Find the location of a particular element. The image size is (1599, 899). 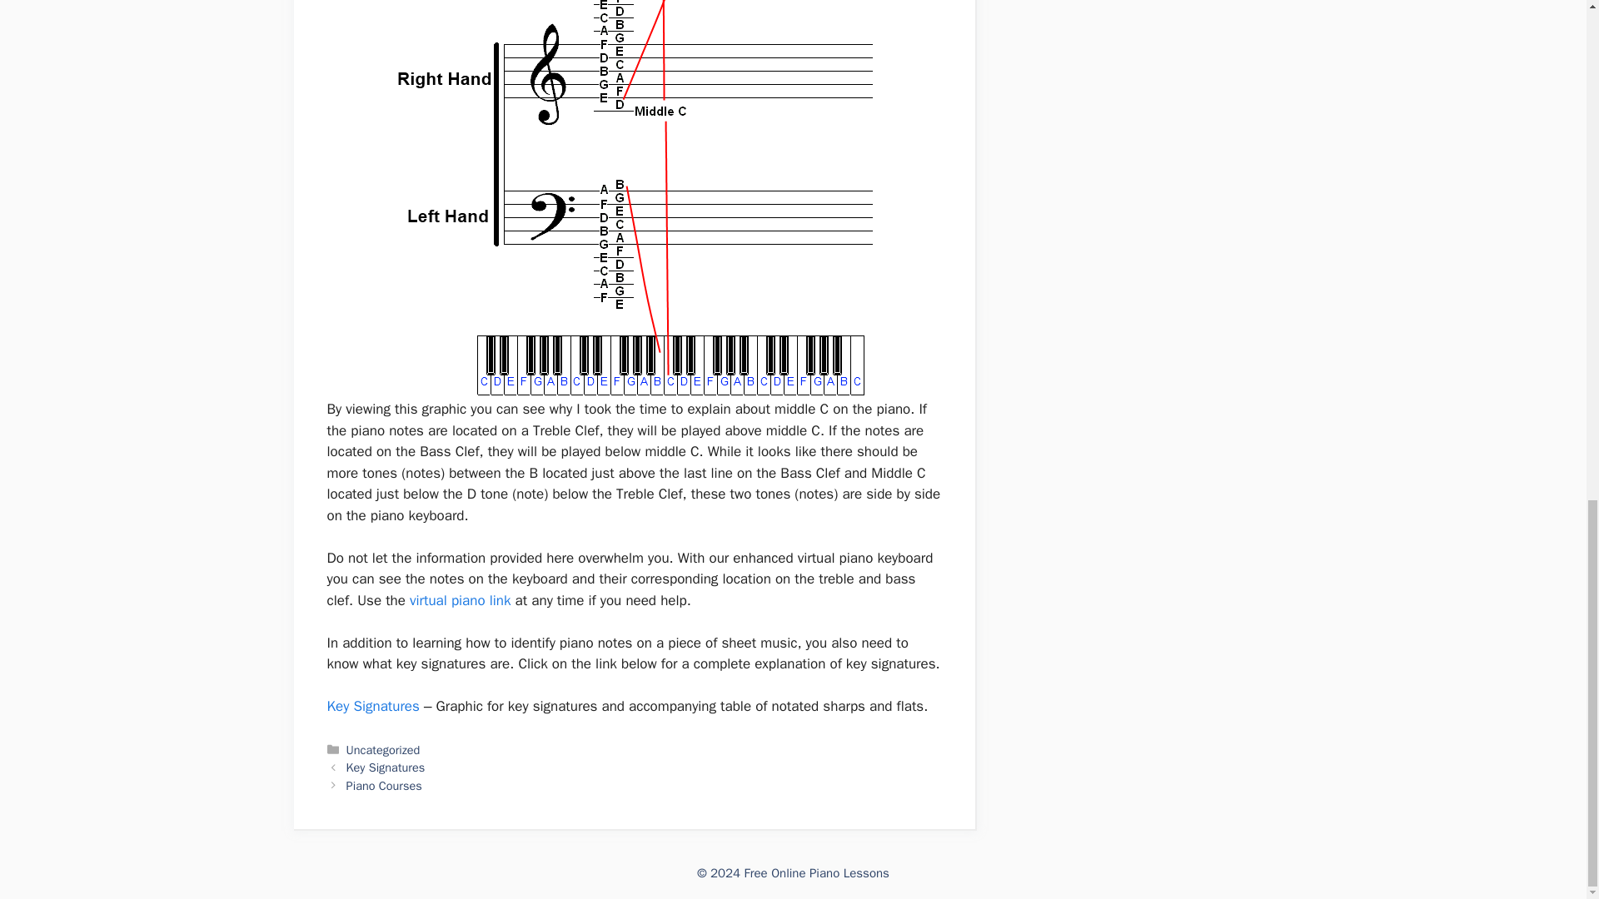

Piano Courses is located at coordinates (384, 786).